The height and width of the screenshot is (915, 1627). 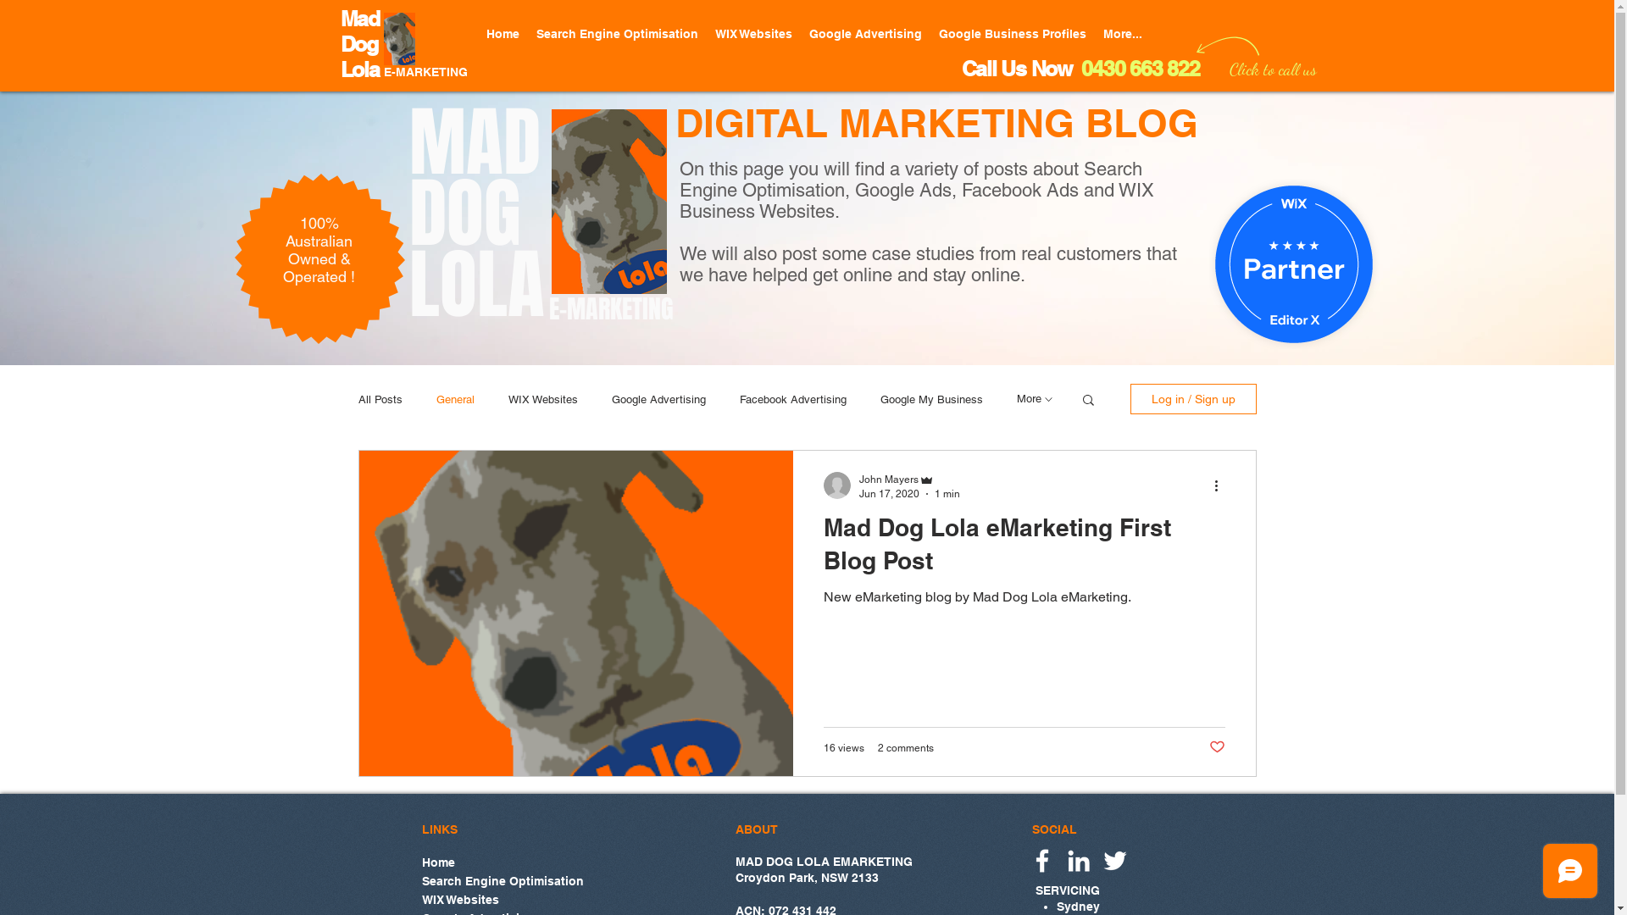 I want to click on Post not marked as liked, so click(x=1217, y=747).